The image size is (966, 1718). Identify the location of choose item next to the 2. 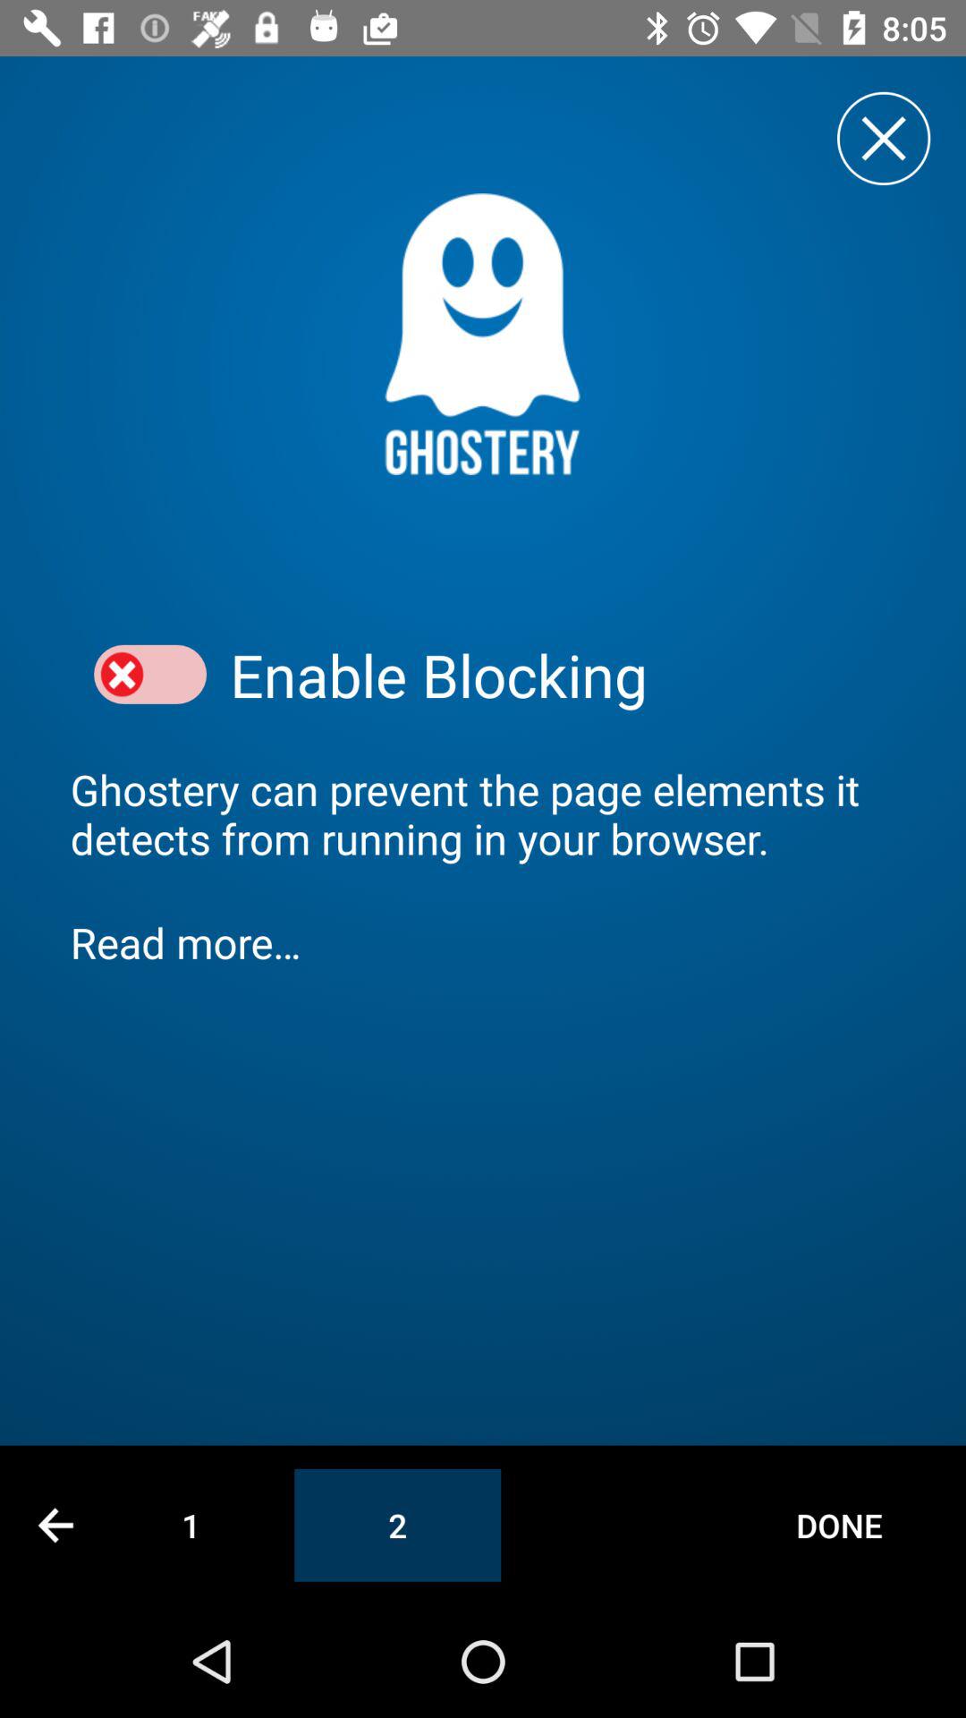
(839, 1525).